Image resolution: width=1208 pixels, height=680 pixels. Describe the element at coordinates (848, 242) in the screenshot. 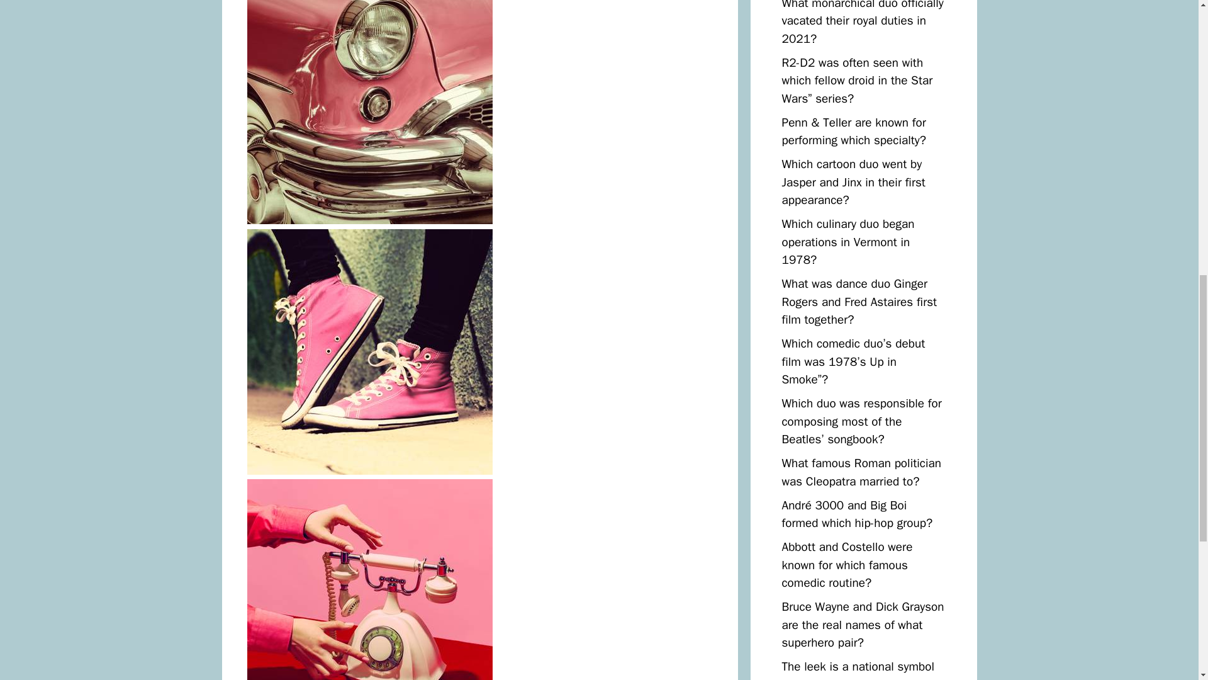

I see `Which culinary duo began operations in Vermont in 1978?` at that location.